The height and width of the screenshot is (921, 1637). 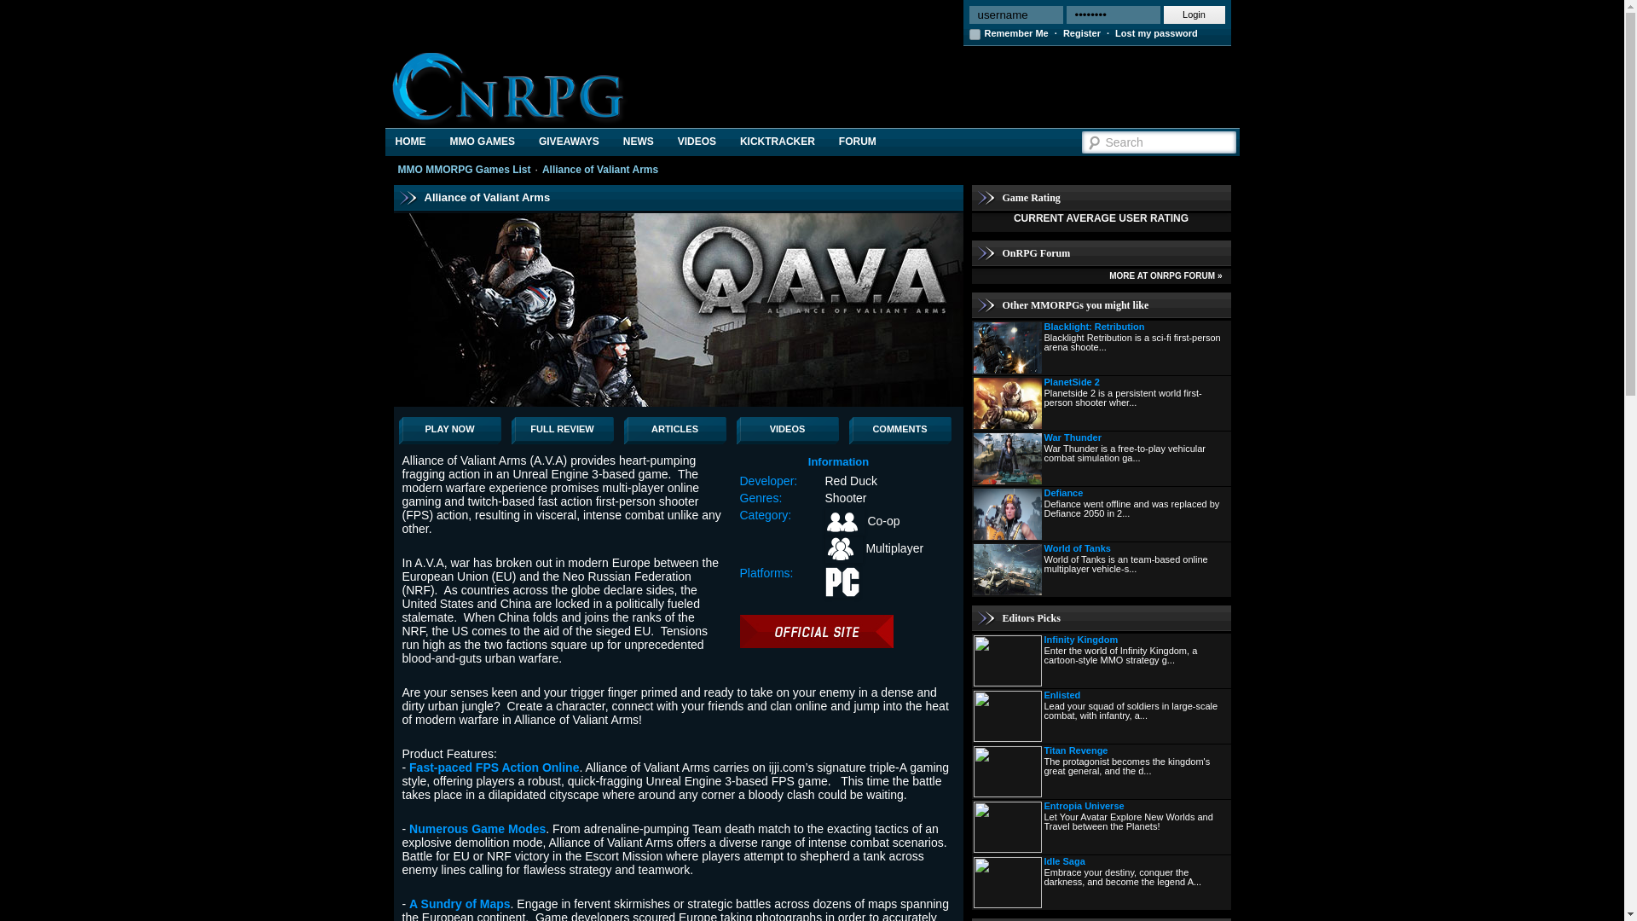 What do you see at coordinates (569, 142) in the screenshot?
I see `GIVEAWAYS` at bounding box center [569, 142].